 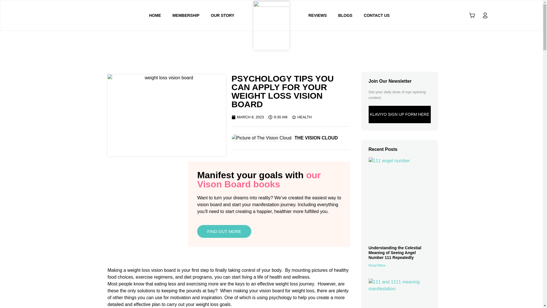 What do you see at coordinates (247, 117) in the screenshot?
I see `MARCH 8, 2023` at bounding box center [247, 117].